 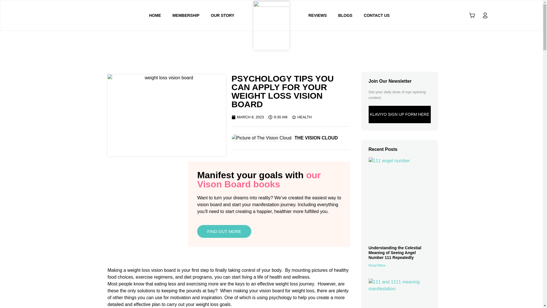 What do you see at coordinates (247, 117) in the screenshot?
I see `MARCH 8, 2023` at bounding box center [247, 117].